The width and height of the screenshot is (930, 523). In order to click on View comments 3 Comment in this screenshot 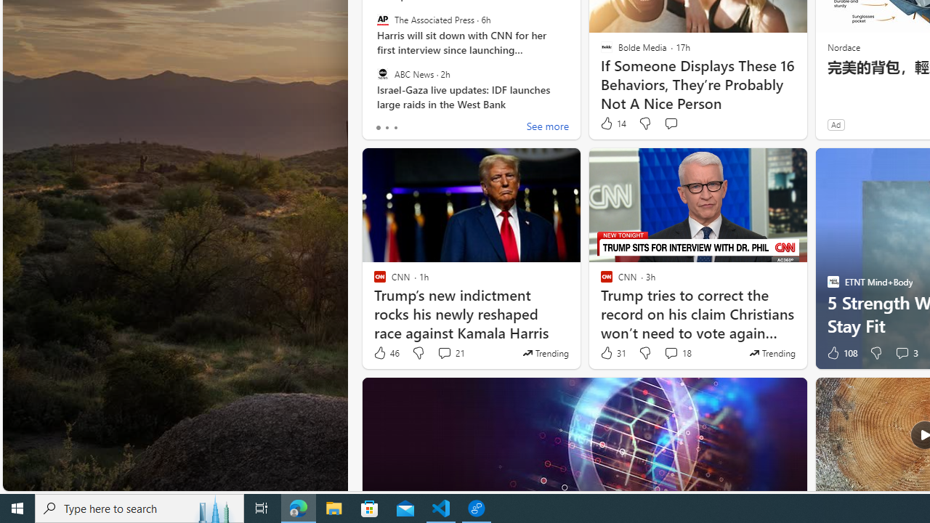, I will do `click(906, 353)`.